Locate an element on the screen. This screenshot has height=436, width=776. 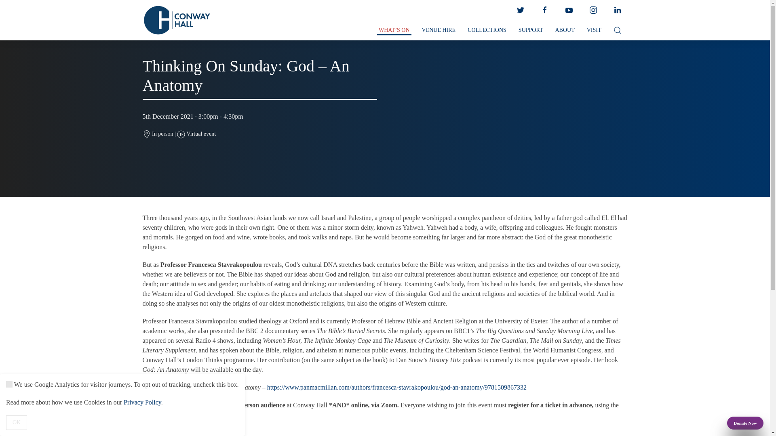
Donate Now is located at coordinates (745, 423).